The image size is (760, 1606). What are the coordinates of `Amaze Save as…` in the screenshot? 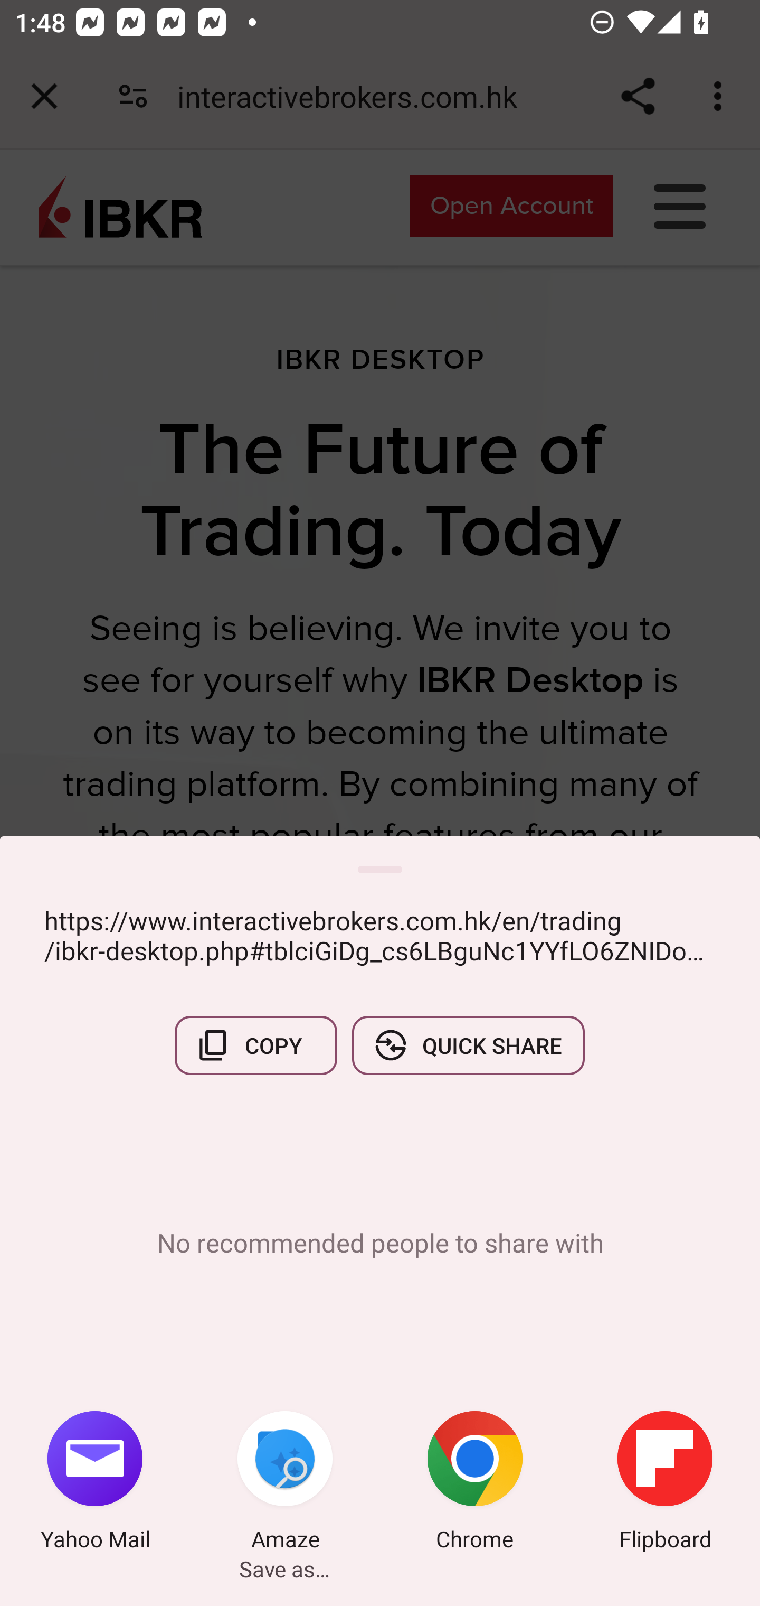 It's located at (285, 1483).